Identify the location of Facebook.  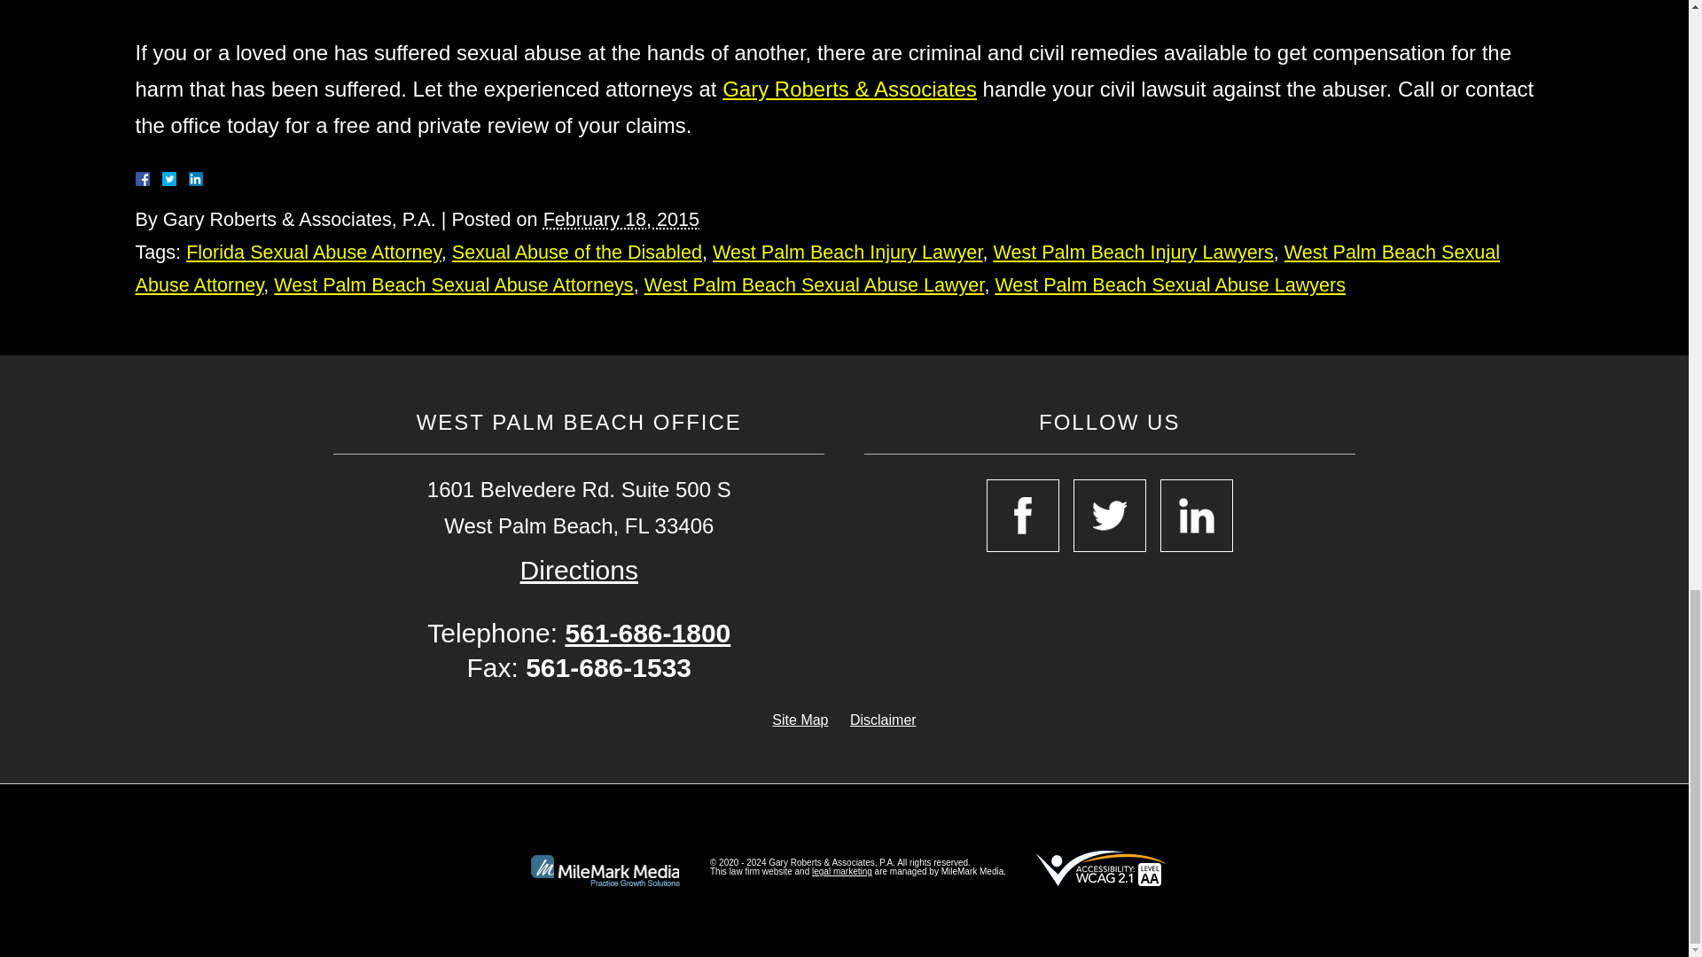
(162, 179).